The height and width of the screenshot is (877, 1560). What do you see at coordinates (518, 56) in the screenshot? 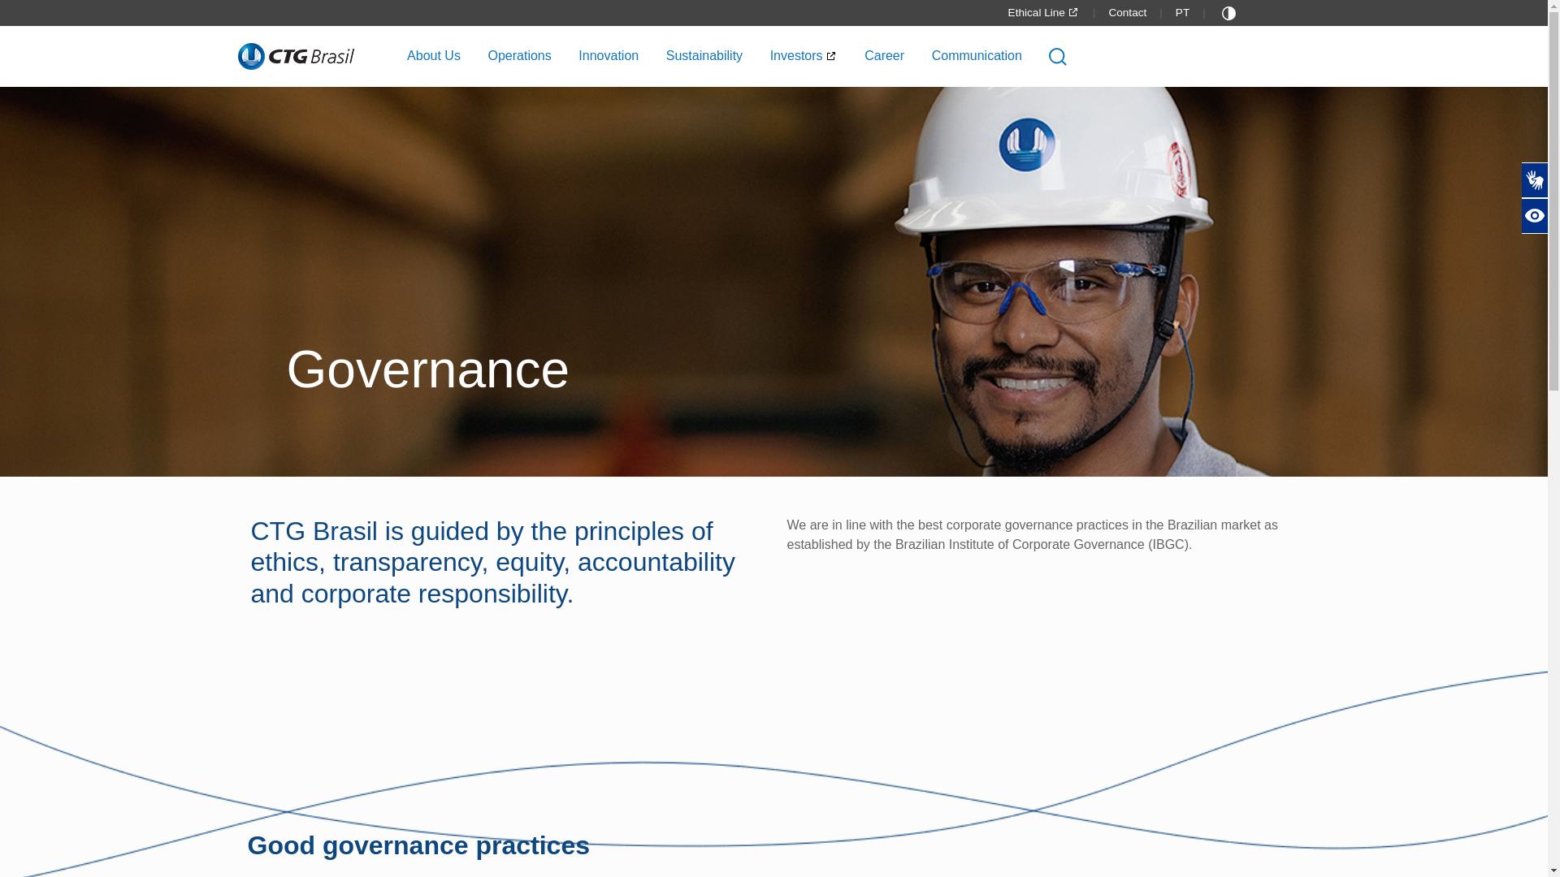
I see `Operations` at bounding box center [518, 56].